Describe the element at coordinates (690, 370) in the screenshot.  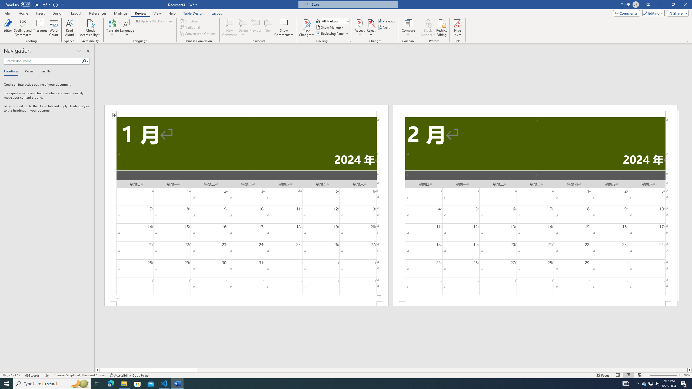
I see `Column right` at that location.